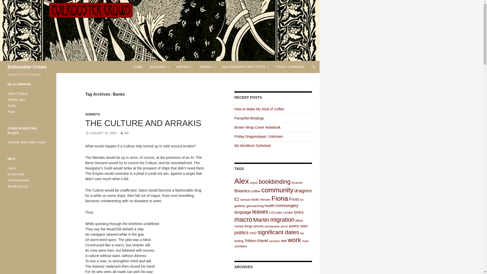 Image resolution: width=487 pixels, height=274 pixels. I want to click on Brown Wrap Cover Notebook, so click(257, 127).